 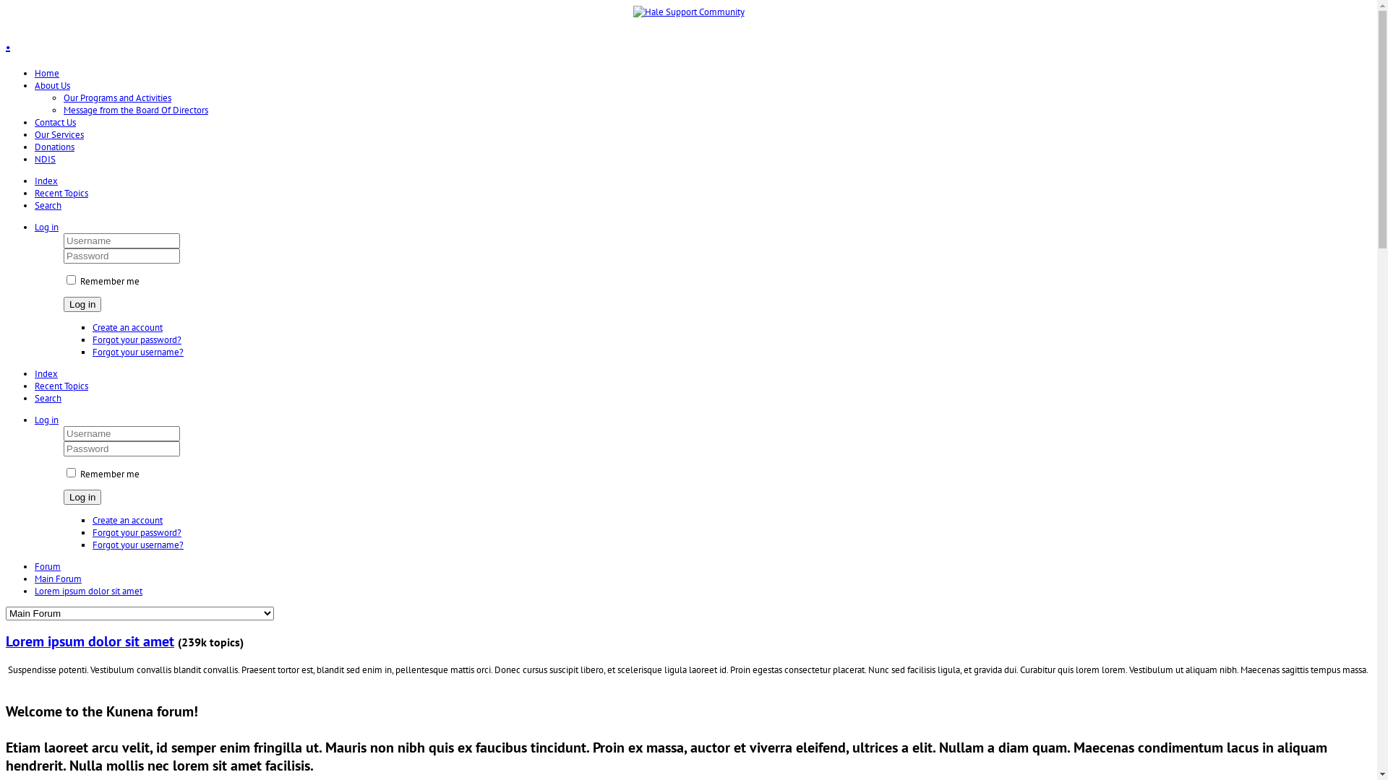 What do you see at coordinates (136, 110) in the screenshot?
I see `Message from the Board Of Directors` at bounding box center [136, 110].